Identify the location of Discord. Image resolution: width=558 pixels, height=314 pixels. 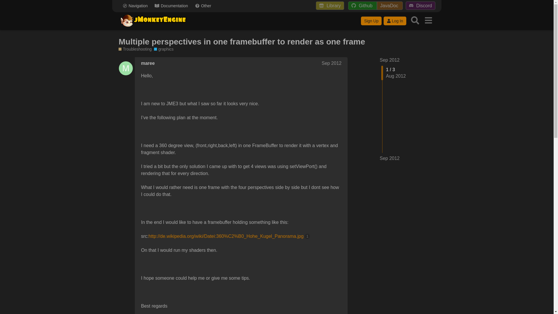
(420, 6).